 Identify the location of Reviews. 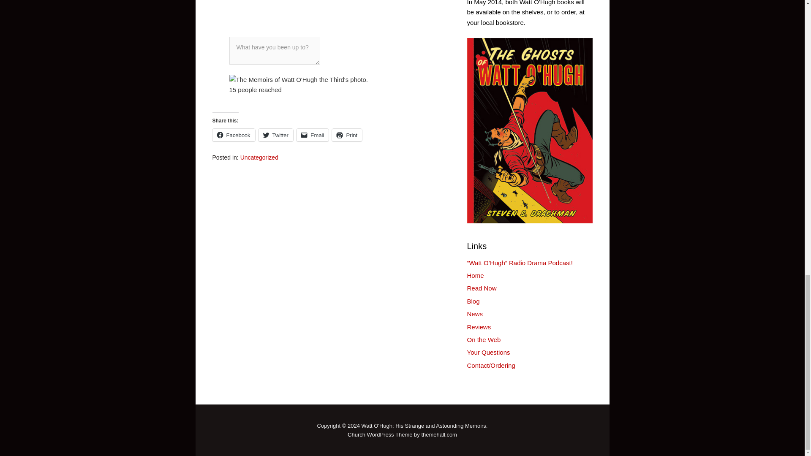
(479, 327).